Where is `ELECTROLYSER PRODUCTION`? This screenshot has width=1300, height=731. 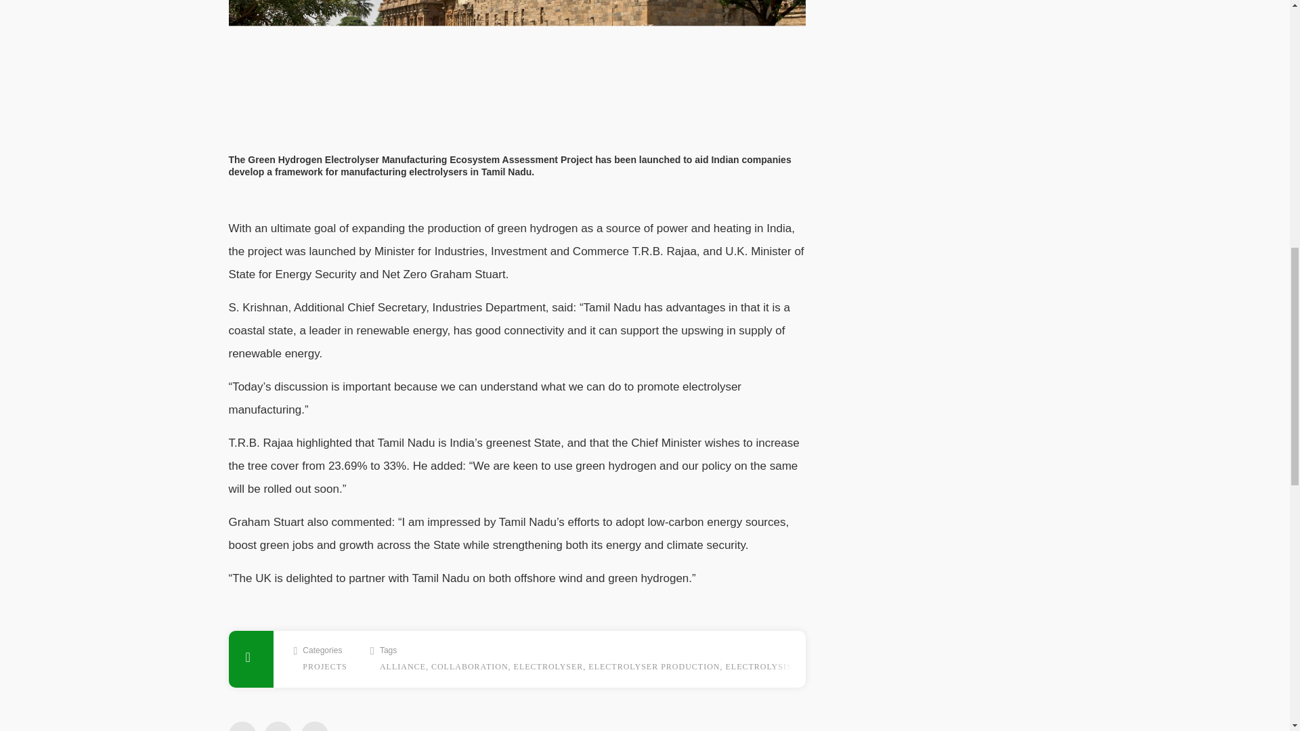
ELECTROLYSER PRODUCTION is located at coordinates (654, 667).